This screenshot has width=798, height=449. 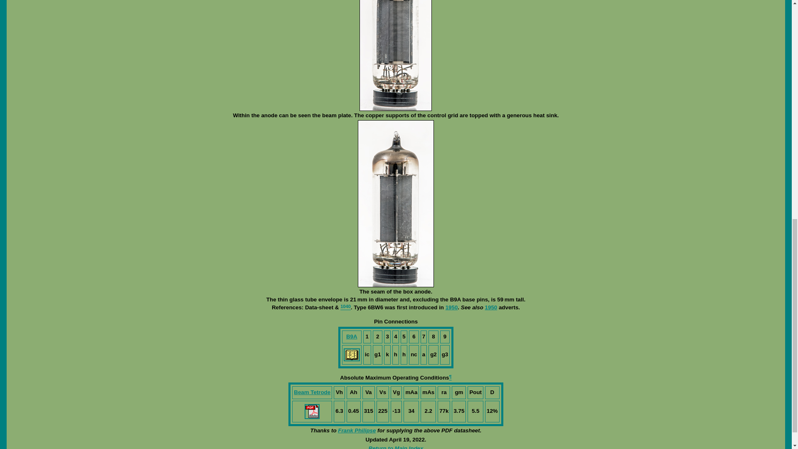 What do you see at coordinates (312, 392) in the screenshot?
I see `Beam Tetrode` at bounding box center [312, 392].